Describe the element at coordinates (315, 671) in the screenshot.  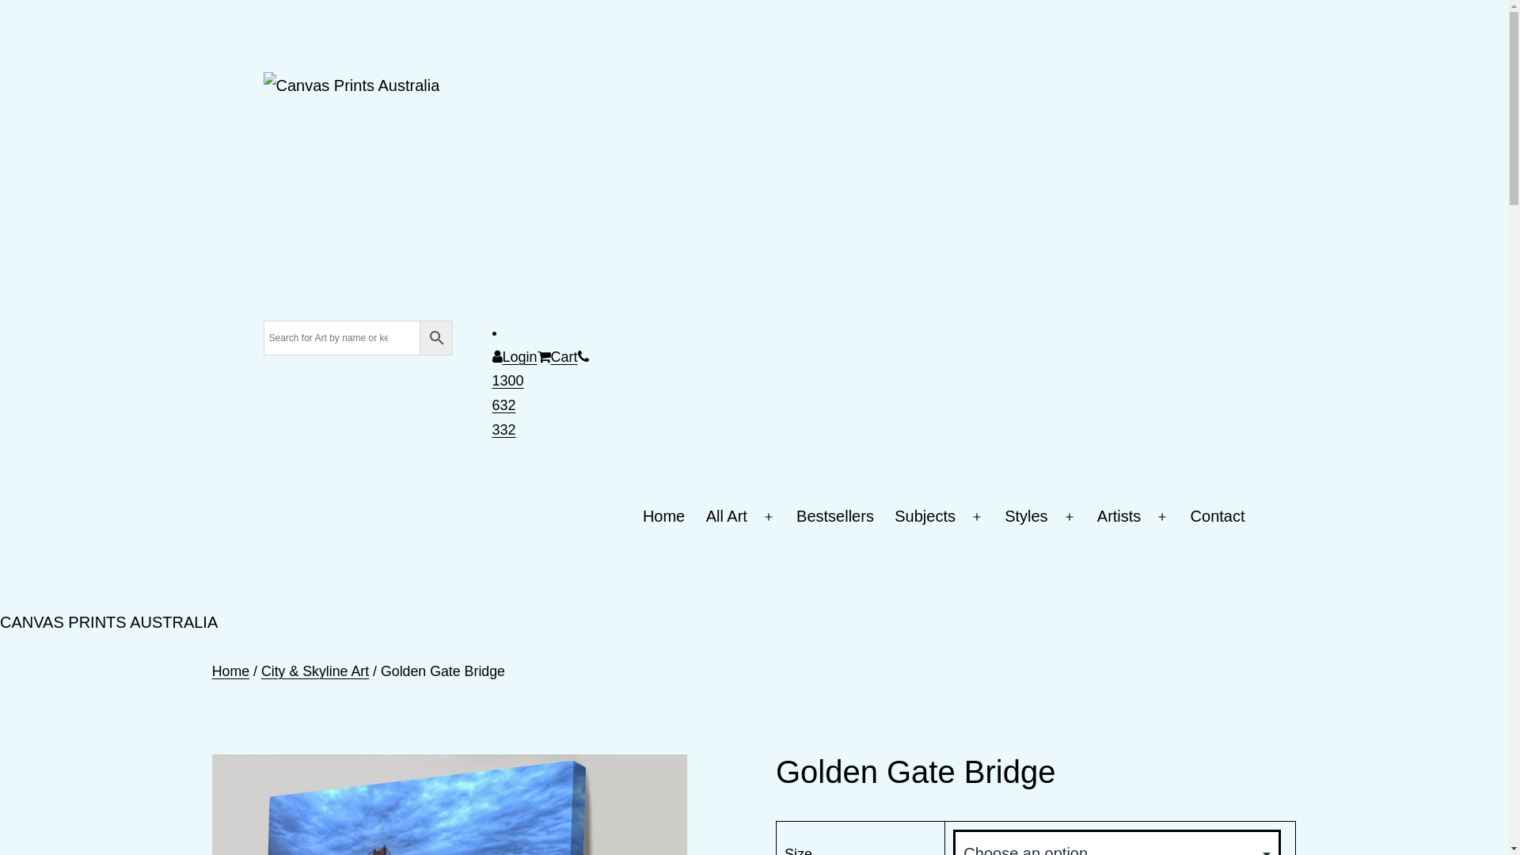
I see `City & Skyline Art` at that location.